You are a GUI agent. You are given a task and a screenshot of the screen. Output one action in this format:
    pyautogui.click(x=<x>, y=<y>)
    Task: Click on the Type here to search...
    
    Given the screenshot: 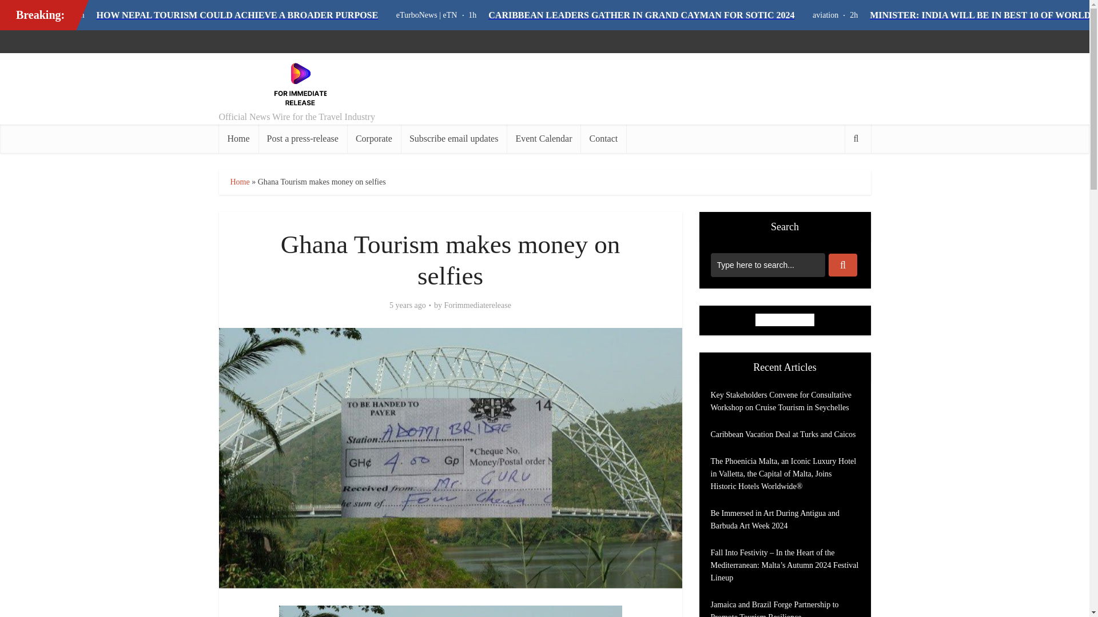 What is the action you would take?
    pyautogui.click(x=767, y=265)
    